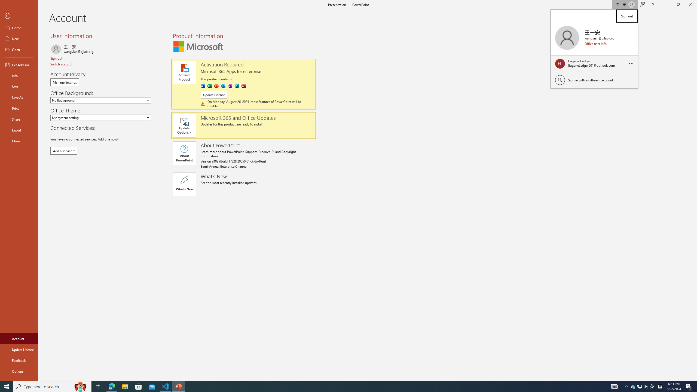  Describe the element at coordinates (210, 86) in the screenshot. I see `Excel` at that location.